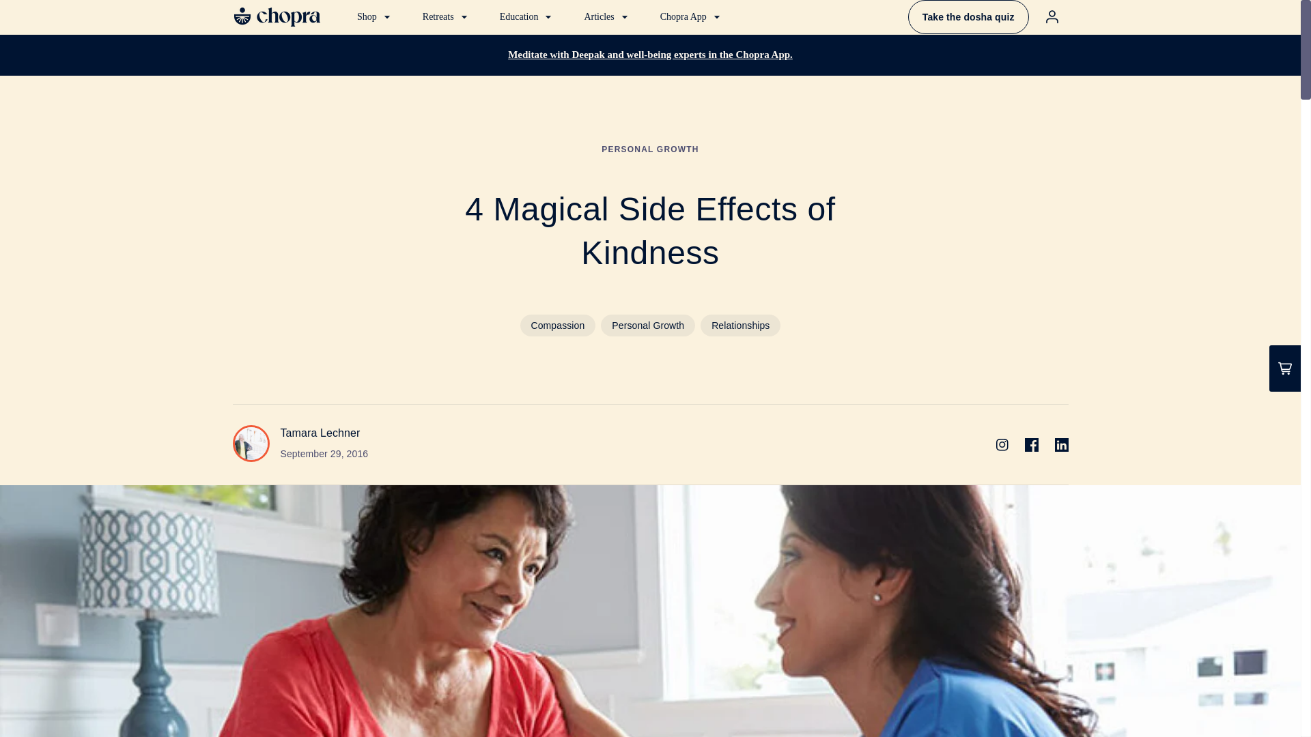  I want to click on Articles, so click(607, 16).